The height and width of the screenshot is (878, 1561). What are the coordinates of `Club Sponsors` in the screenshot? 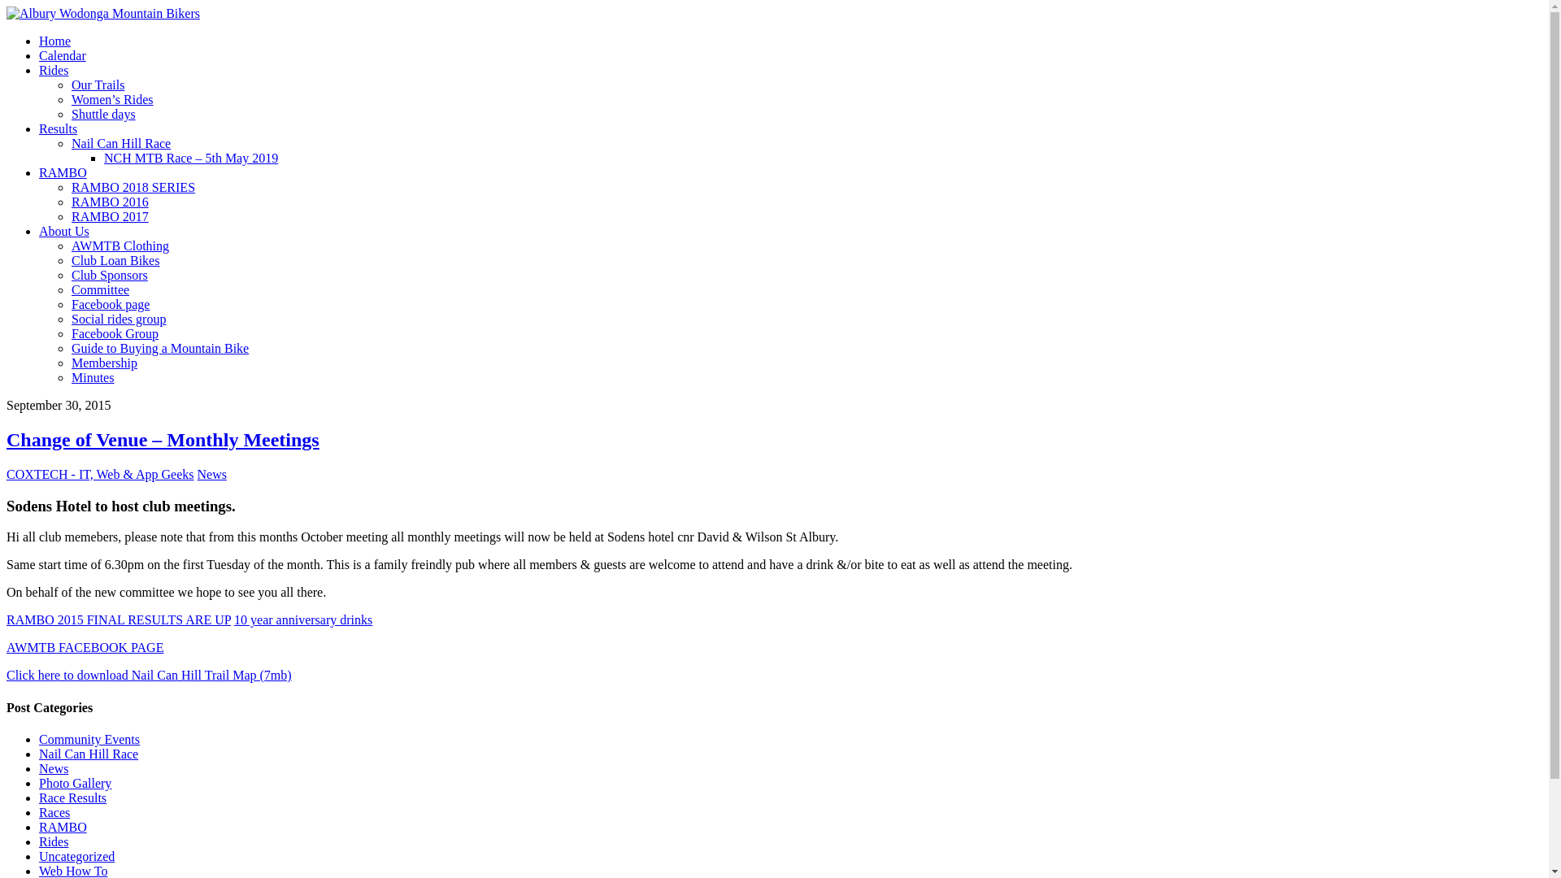 It's located at (110, 275).